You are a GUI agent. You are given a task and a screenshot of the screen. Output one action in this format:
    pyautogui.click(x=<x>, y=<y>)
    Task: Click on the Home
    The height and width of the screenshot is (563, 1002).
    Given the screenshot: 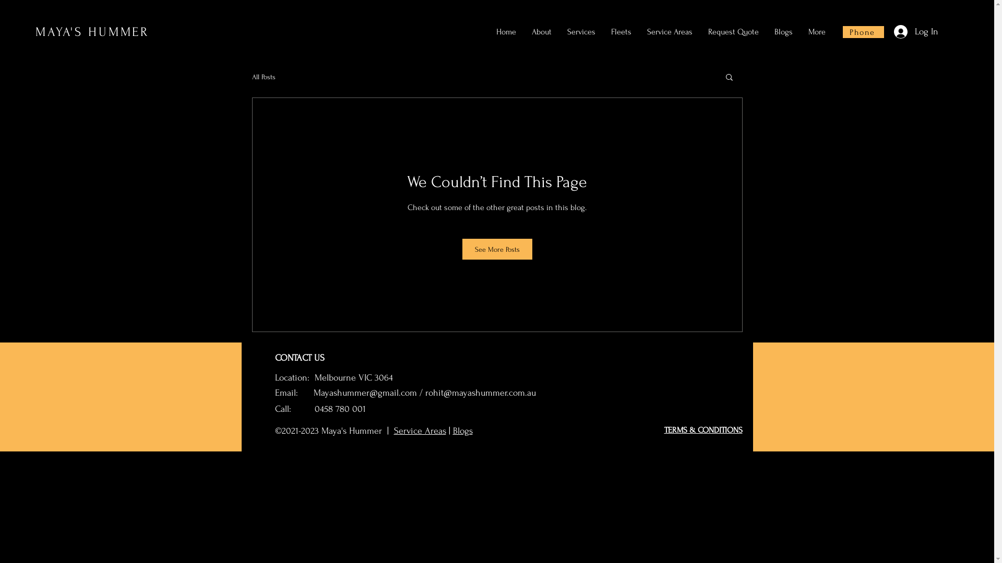 What is the action you would take?
    pyautogui.click(x=506, y=32)
    